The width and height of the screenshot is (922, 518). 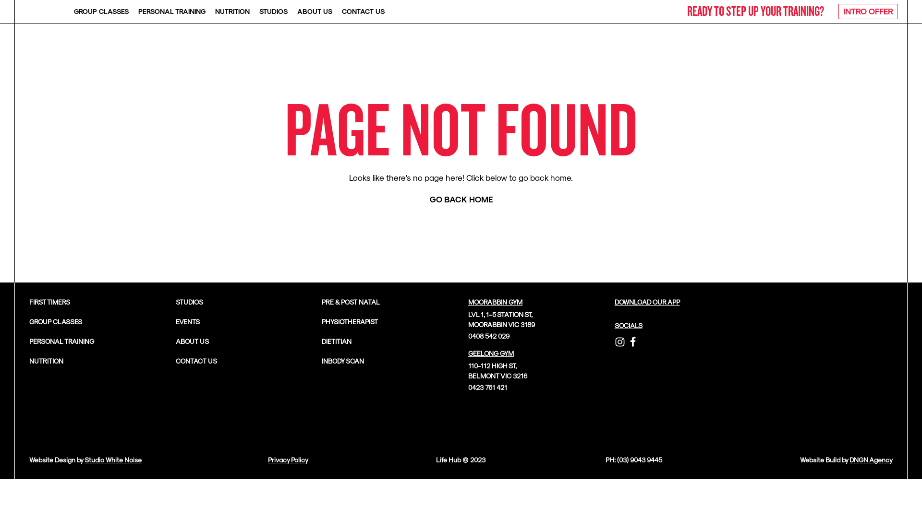 What do you see at coordinates (868, 12) in the screenshot?
I see `INTRO OFFER` at bounding box center [868, 12].